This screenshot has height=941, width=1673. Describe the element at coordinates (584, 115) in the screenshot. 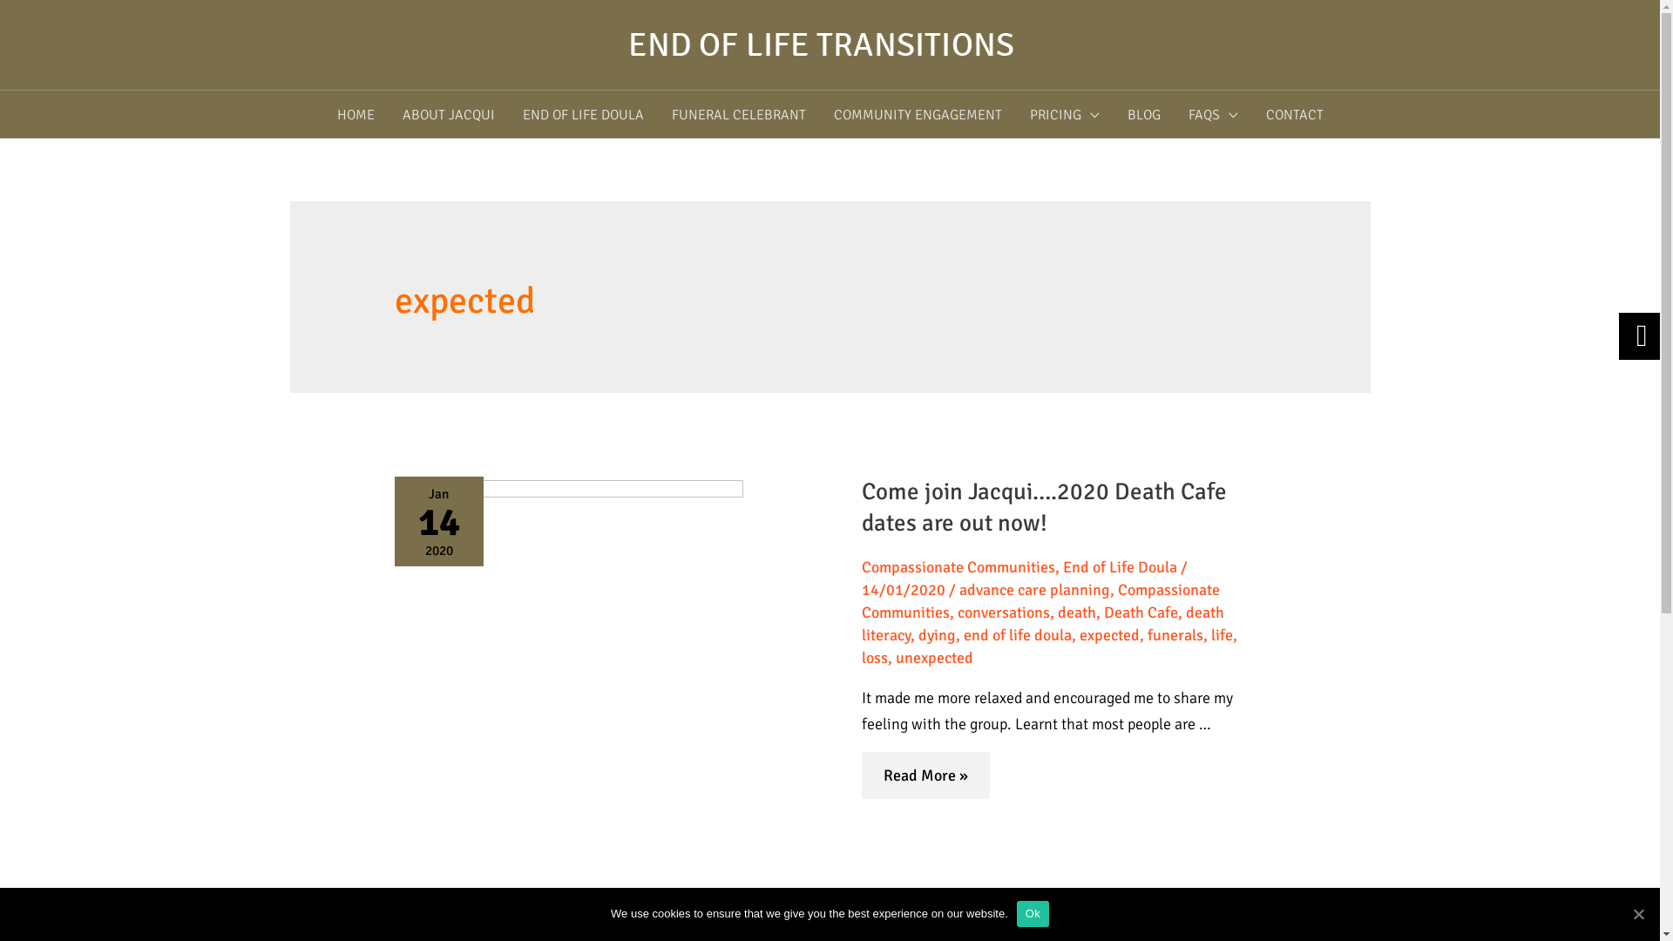

I see `END OF LIFE DOULA` at that location.